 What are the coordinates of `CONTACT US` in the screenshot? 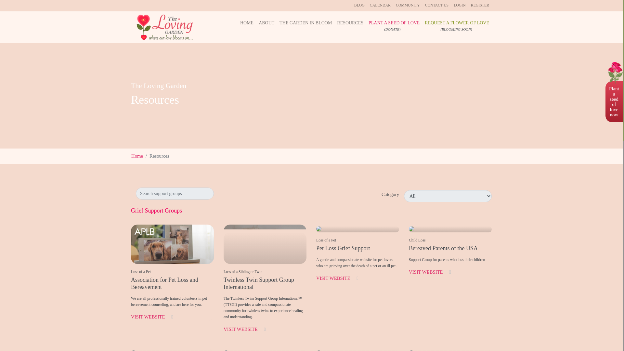 It's located at (437, 6).